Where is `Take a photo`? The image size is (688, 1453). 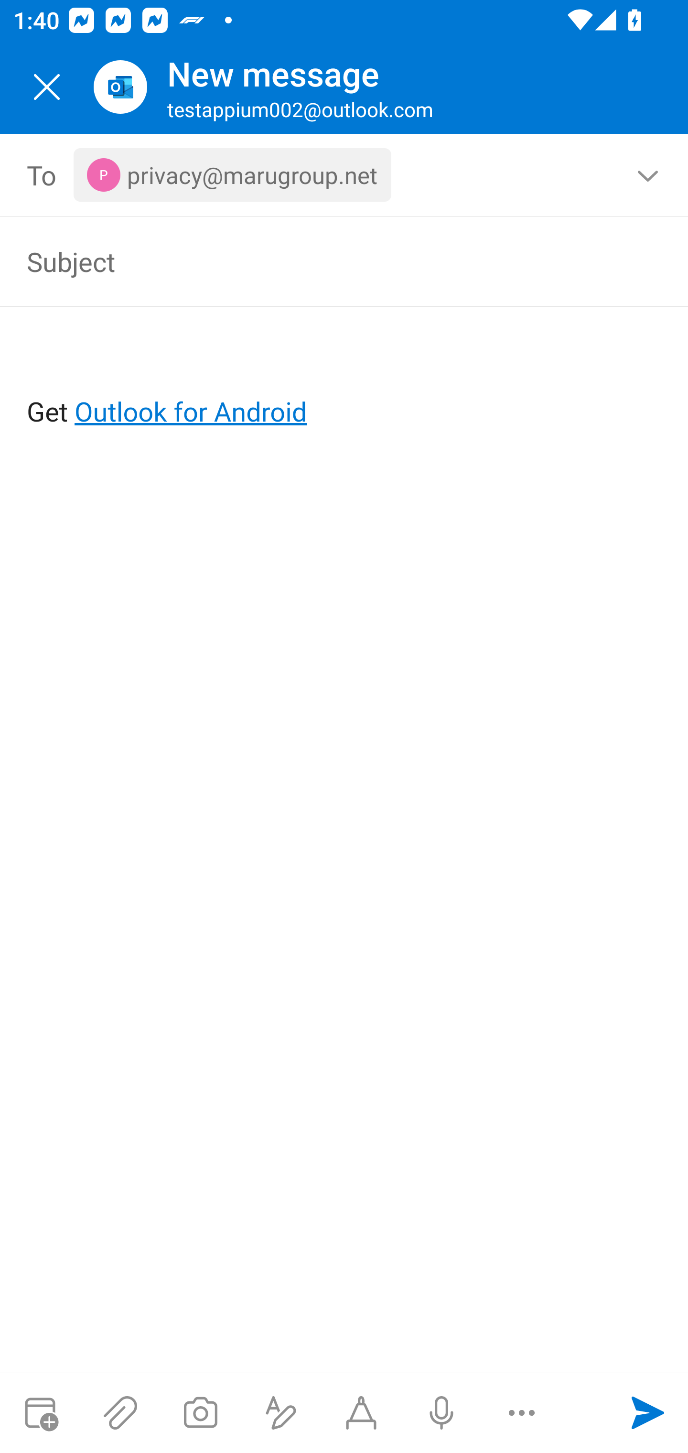
Take a photo is located at coordinates (200, 1413).